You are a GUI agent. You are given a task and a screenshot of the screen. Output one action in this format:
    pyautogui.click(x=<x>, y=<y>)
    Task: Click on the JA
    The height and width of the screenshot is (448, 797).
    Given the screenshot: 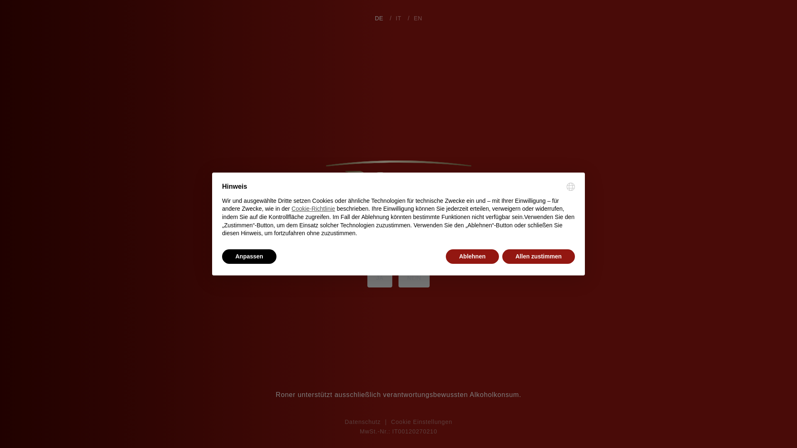 What is the action you would take?
    pyautogui.click(x=379, y=278)
    